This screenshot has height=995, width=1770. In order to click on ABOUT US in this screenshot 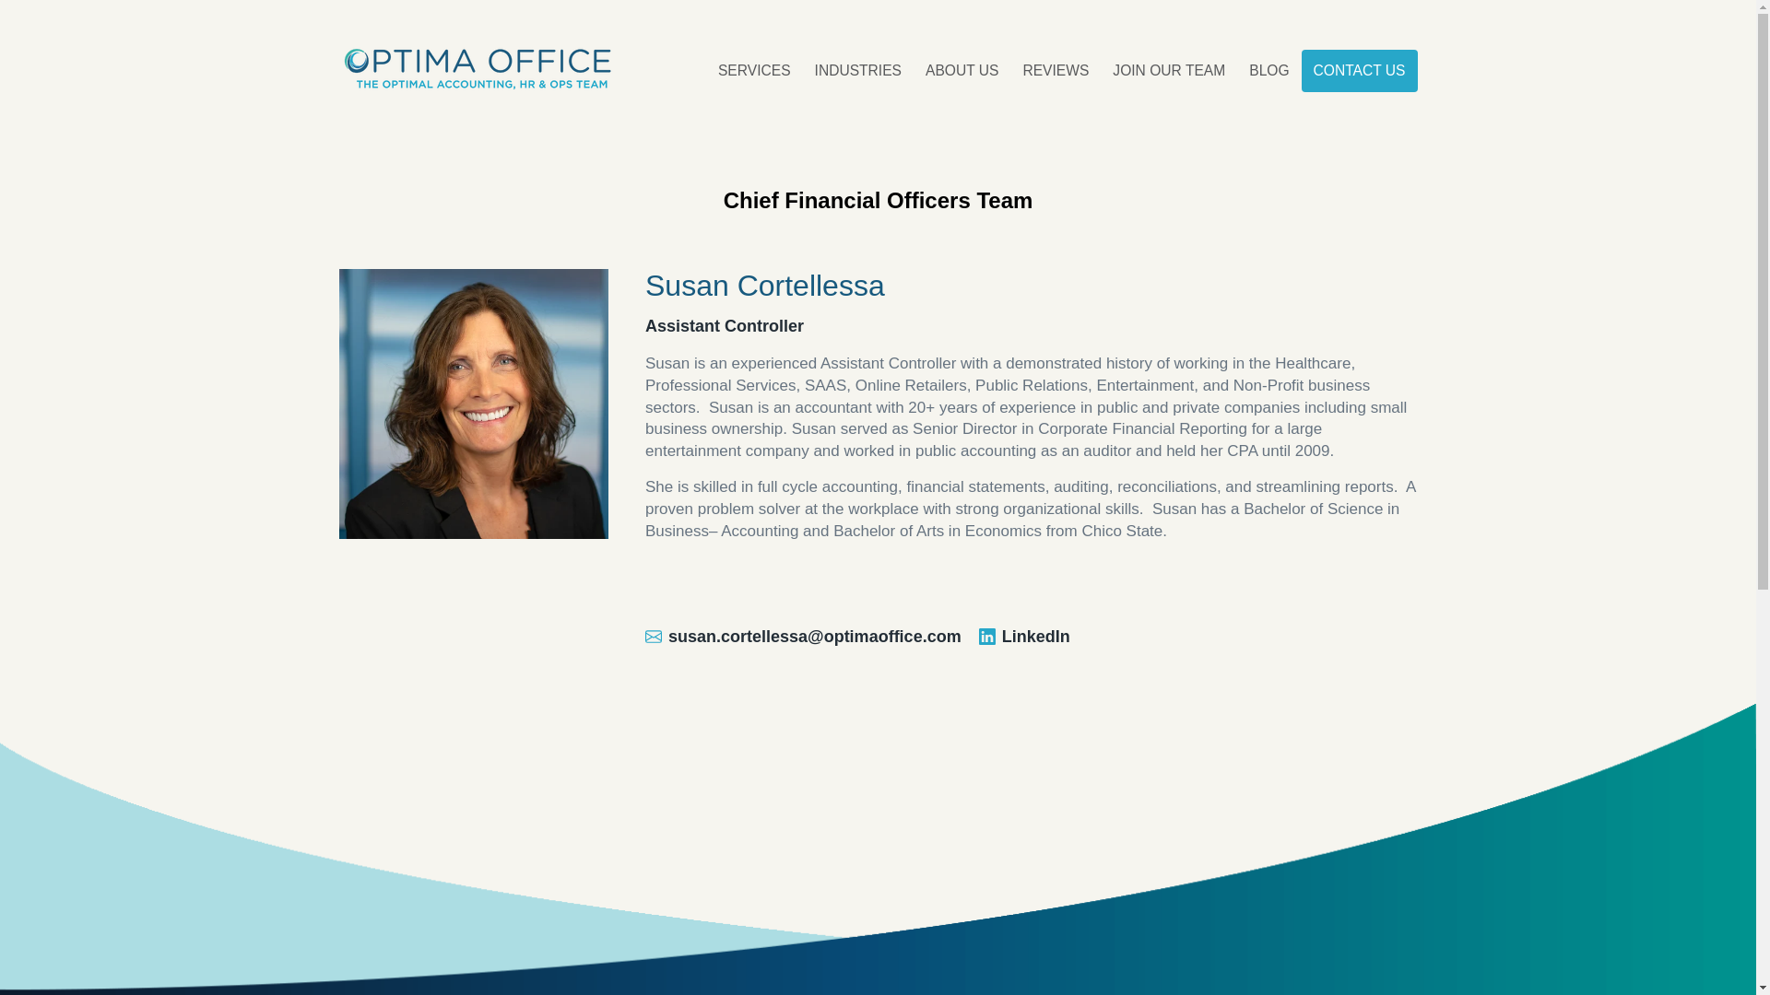, I will do `click(962, 71)`.